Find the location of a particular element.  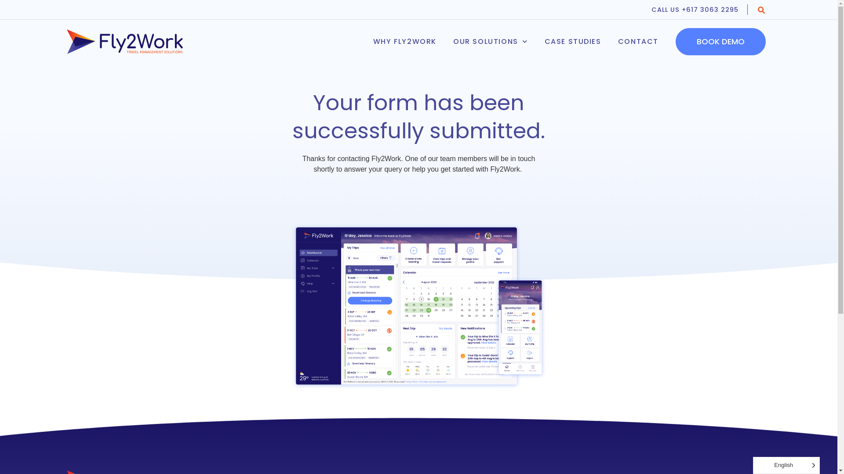

OUR SOLUTIONS is located at coordinates (491, 42).